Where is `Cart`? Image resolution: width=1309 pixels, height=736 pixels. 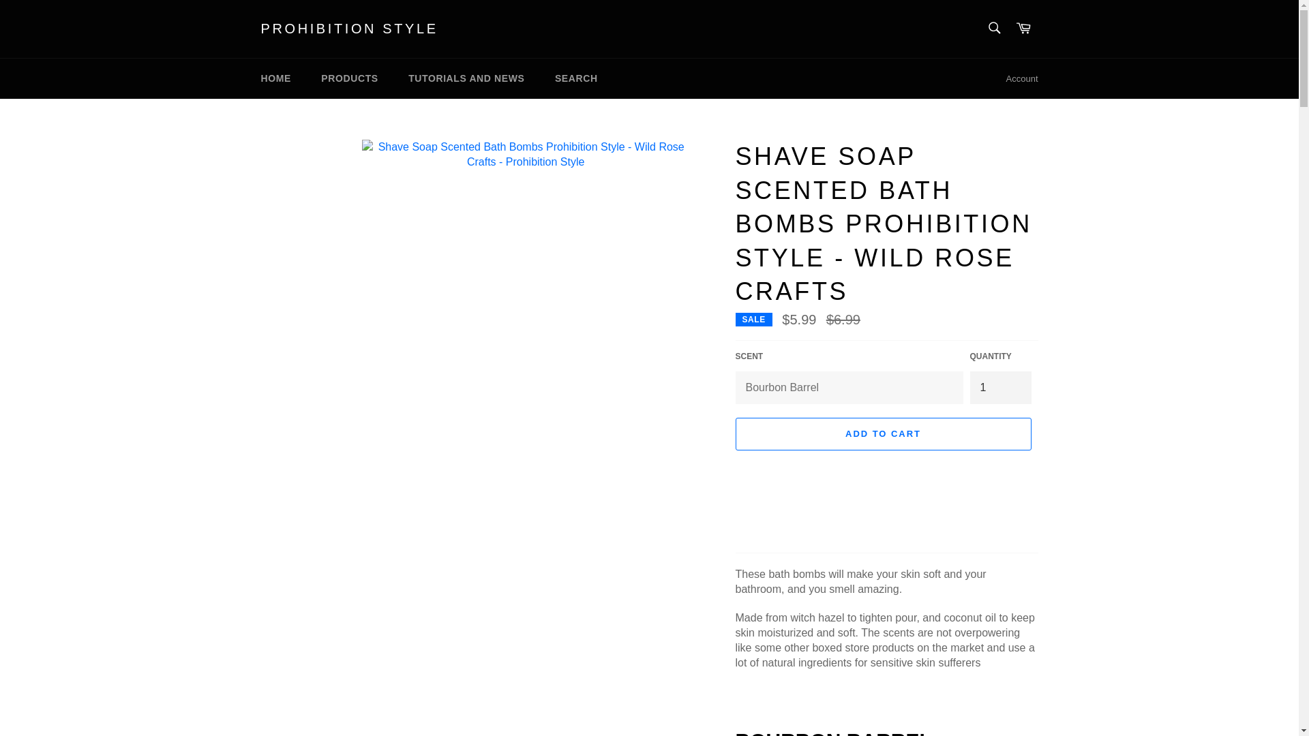
Cart is located at coordinates (1023, 29).